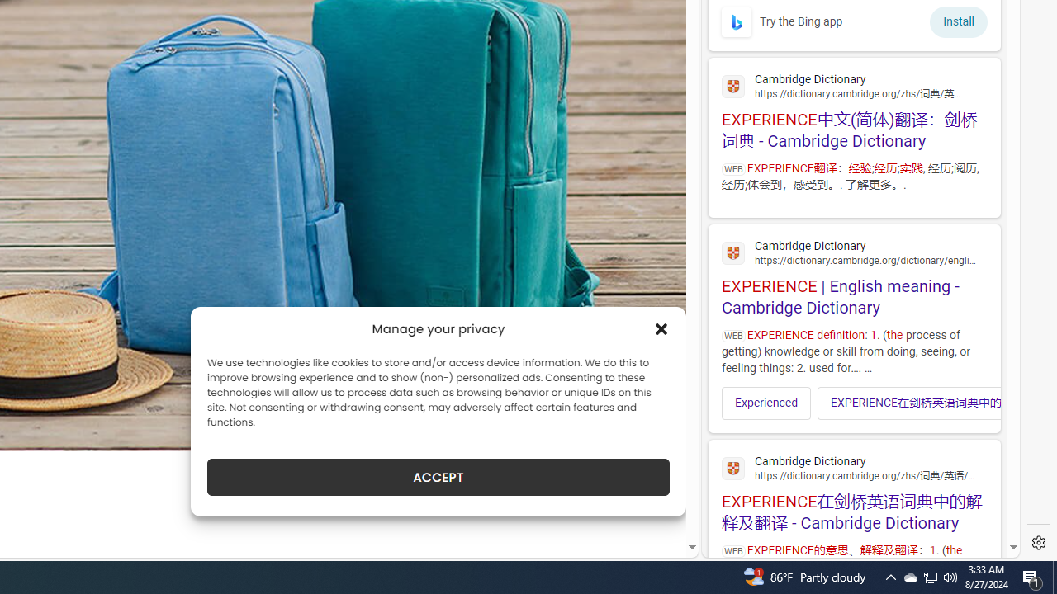  I want to click on EXPERIENCE | English meaning - Cambridge Dictionary, so click(854, 276).